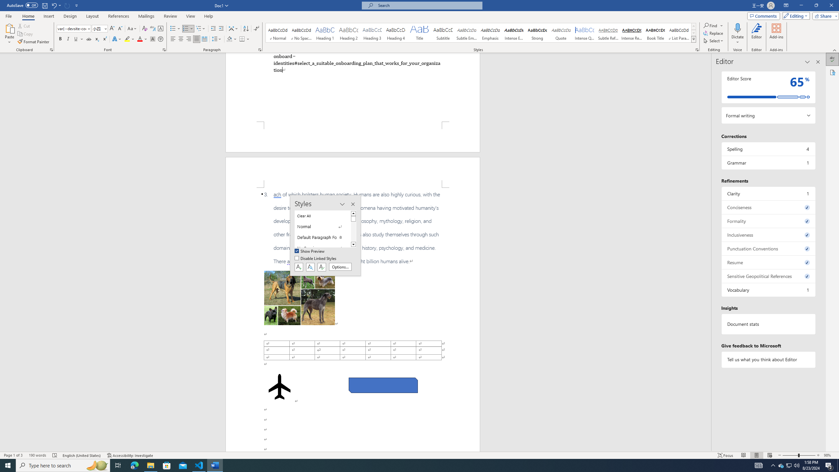  What do you see at coordinates (200, 29) in the screenshot?
I see `Multilevel List` at bounding box center [200, 29].